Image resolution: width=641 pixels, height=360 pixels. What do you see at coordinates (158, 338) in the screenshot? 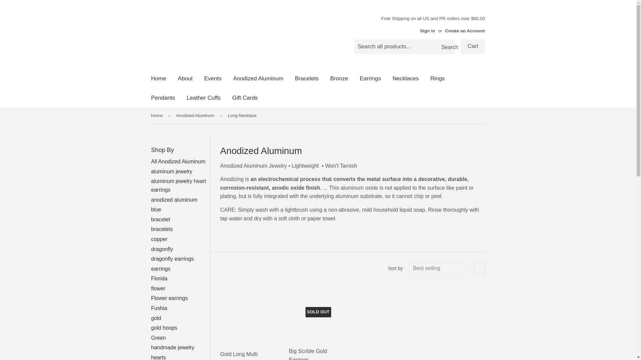
I see `Show products matching tag Green` at bounding box center [158, 338].